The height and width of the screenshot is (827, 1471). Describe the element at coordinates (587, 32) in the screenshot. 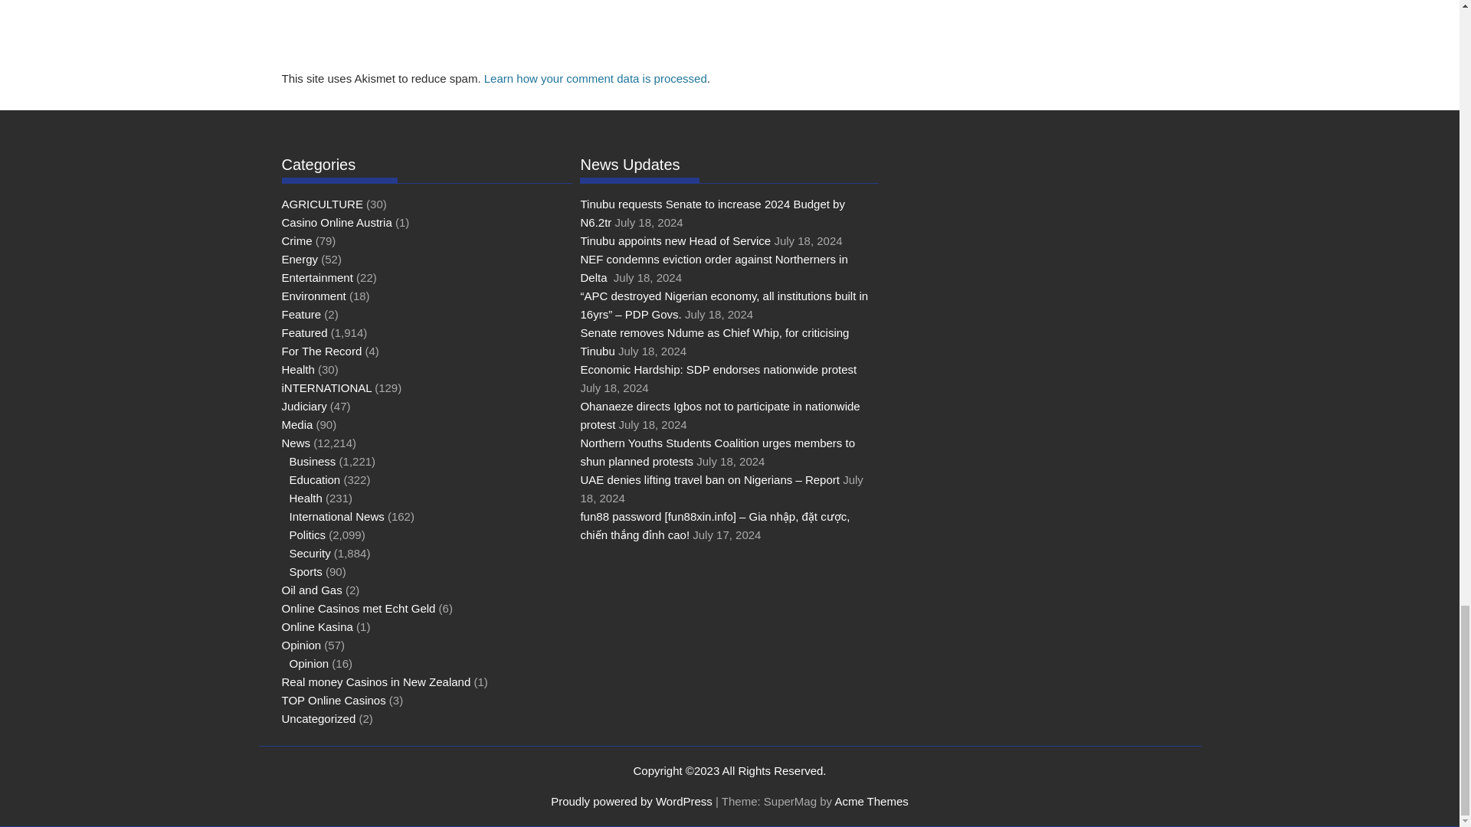

I see `Comment Form` at that location.